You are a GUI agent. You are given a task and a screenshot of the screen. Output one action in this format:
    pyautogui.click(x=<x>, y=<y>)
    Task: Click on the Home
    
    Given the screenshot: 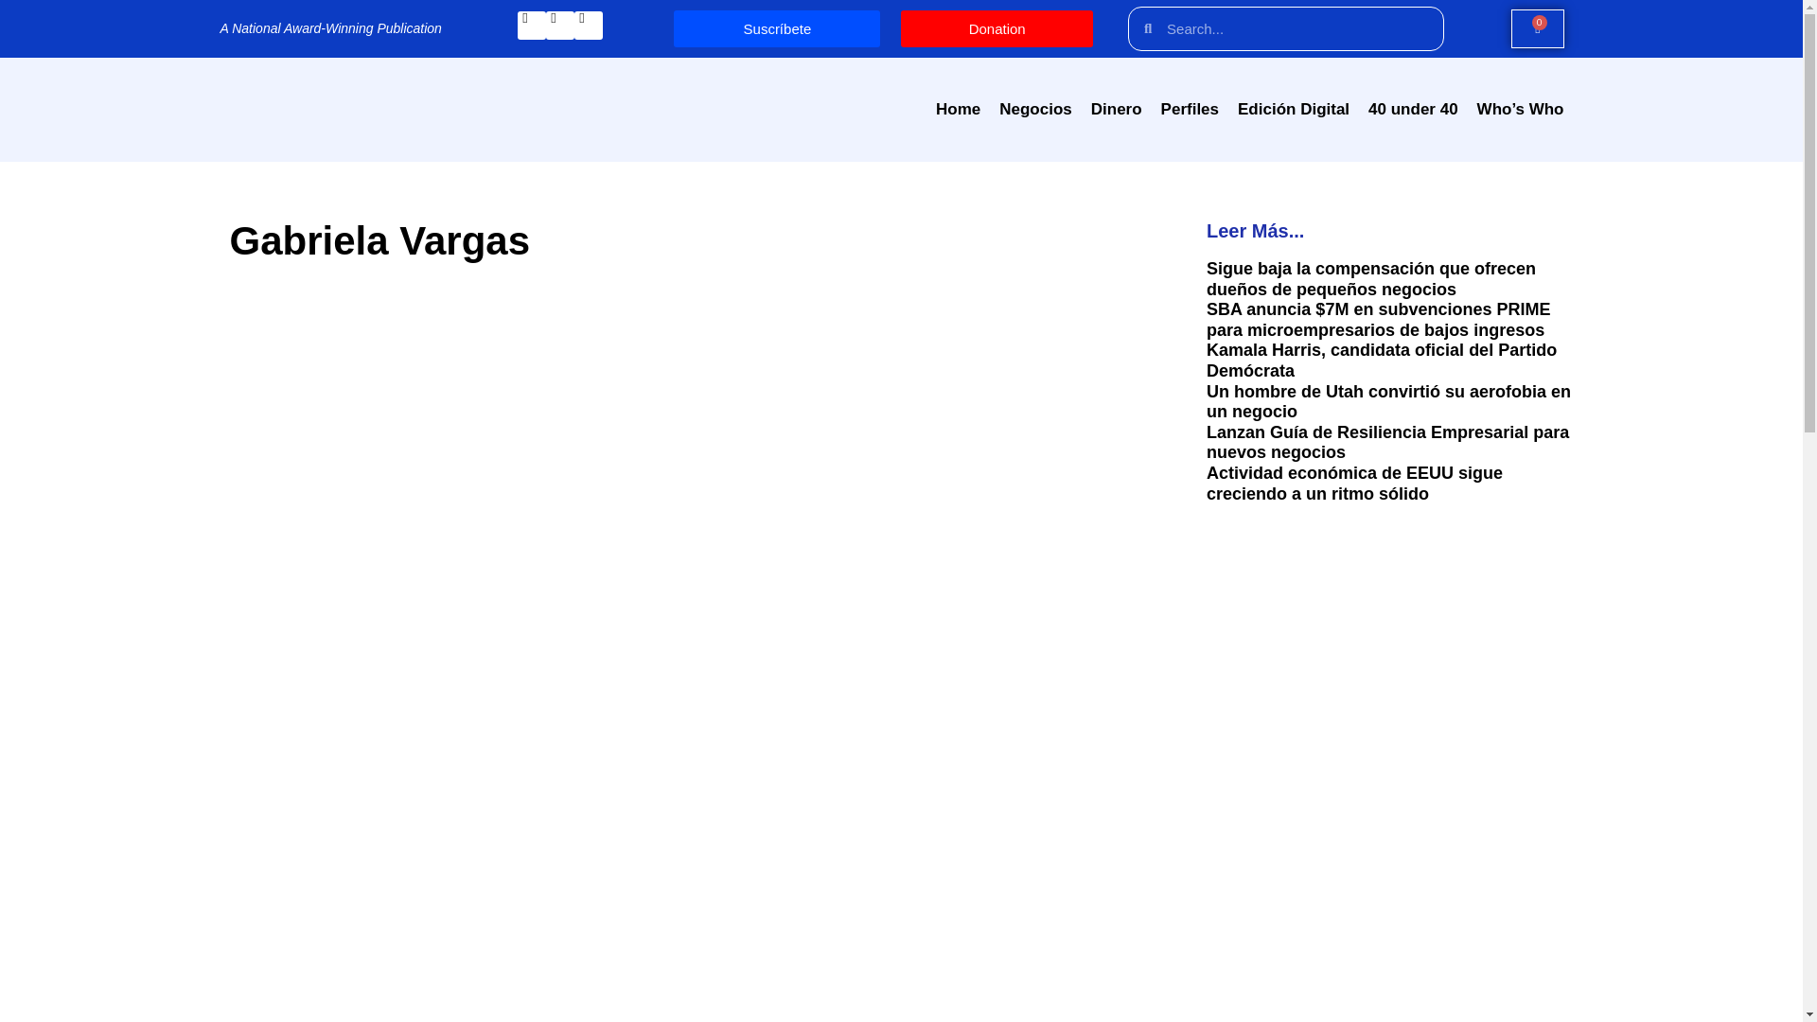 What is the action you would take?
    pyautogui.click(x=958, y=110)
    